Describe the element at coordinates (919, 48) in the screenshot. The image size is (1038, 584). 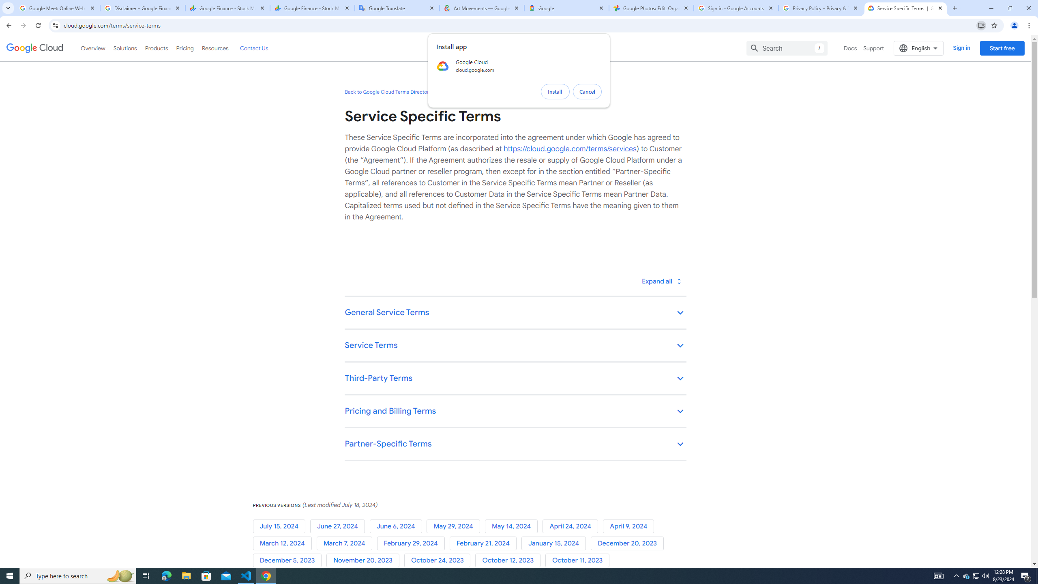
I see `English` at that location.